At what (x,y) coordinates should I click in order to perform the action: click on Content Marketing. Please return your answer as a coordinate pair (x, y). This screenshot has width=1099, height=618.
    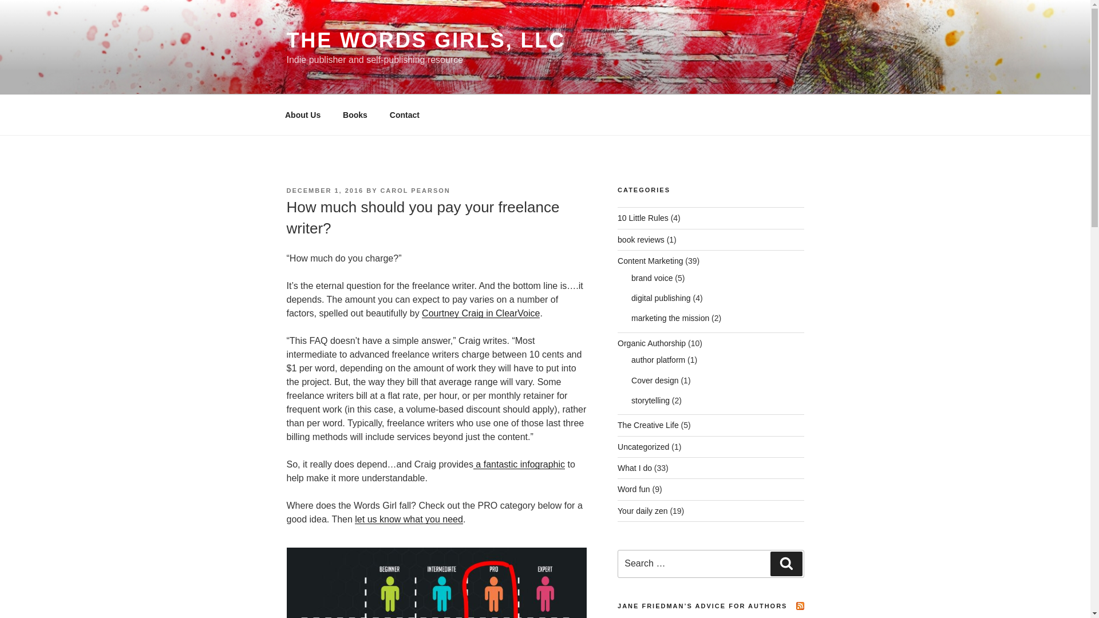
    Looking at the image, I should click on (650, 261).